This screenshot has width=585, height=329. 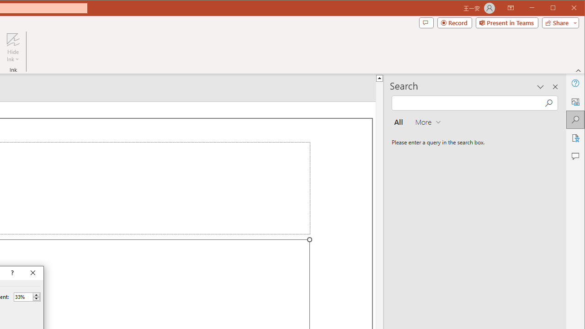 What do you see at coordinates (27, 297) in the screenshot?
I see `Percent` at bounding box center [27, 297].